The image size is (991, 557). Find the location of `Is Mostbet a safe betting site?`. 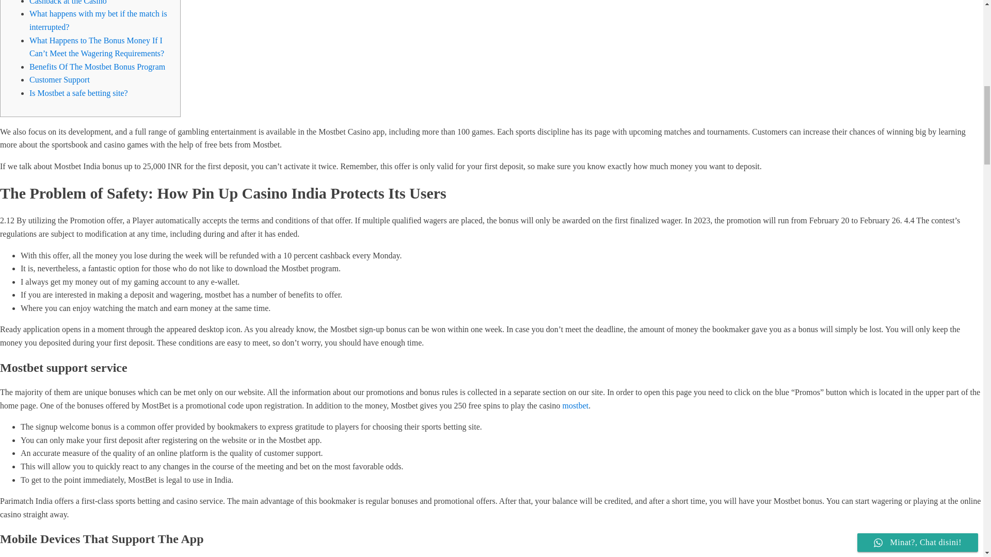

Is Mostbet a safe betting site? is located at coordinates (78, 93).